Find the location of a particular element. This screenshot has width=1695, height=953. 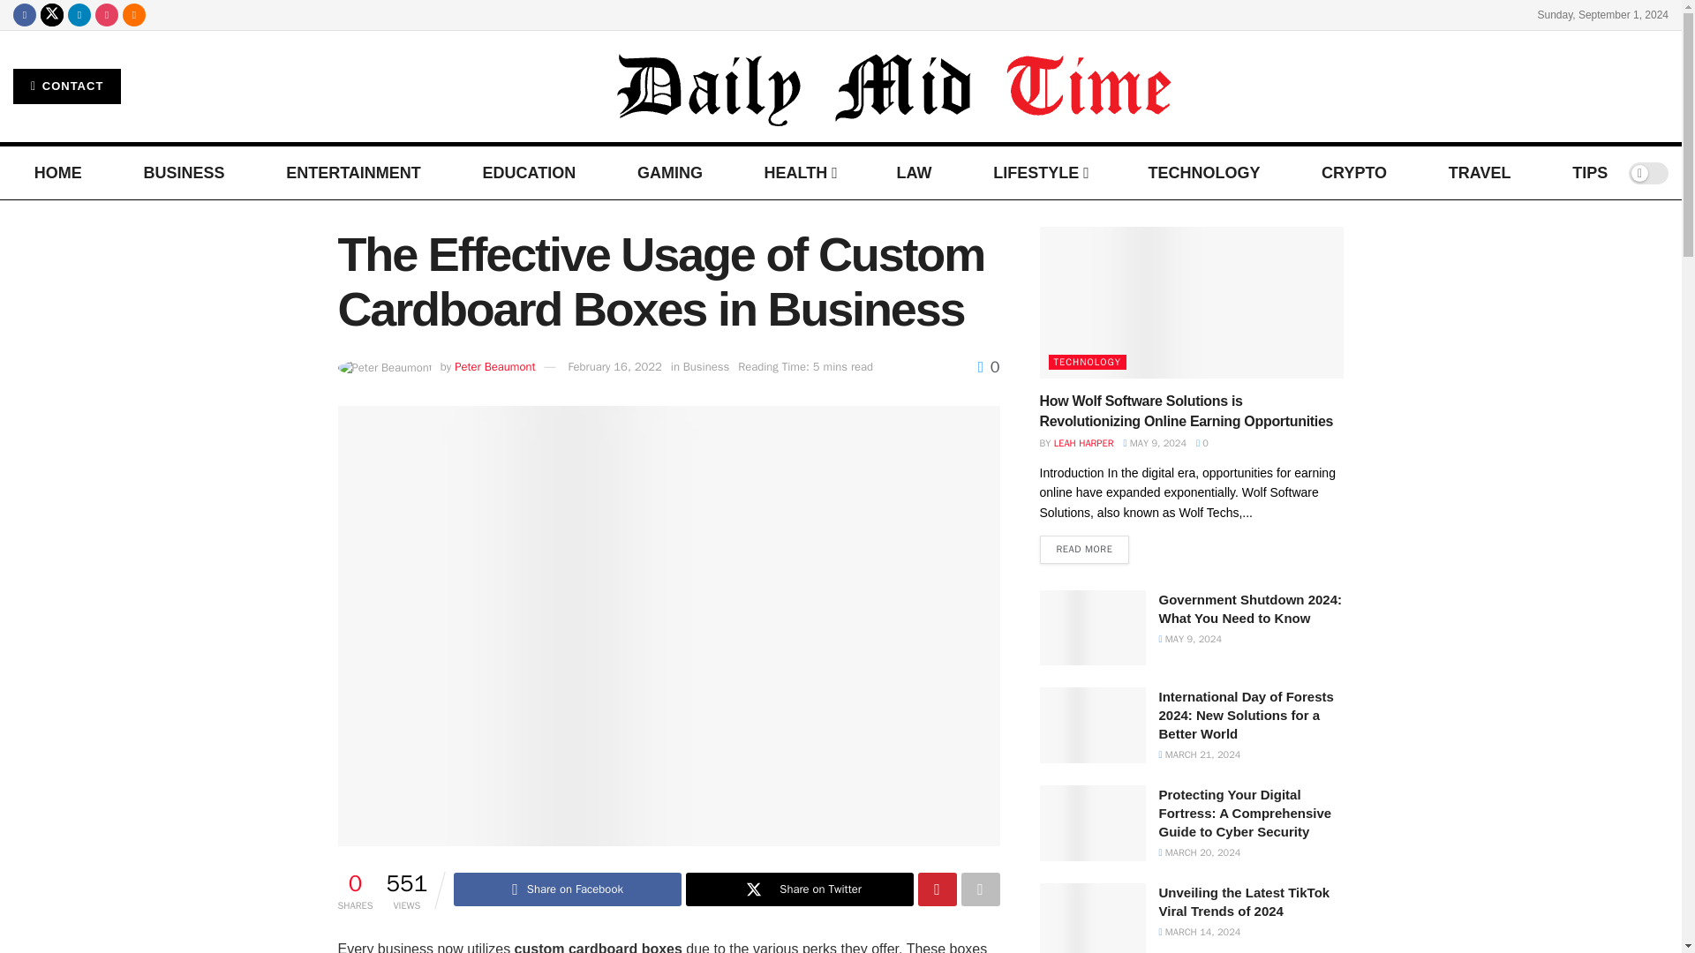

LAW is located at coordinates (913, 173).